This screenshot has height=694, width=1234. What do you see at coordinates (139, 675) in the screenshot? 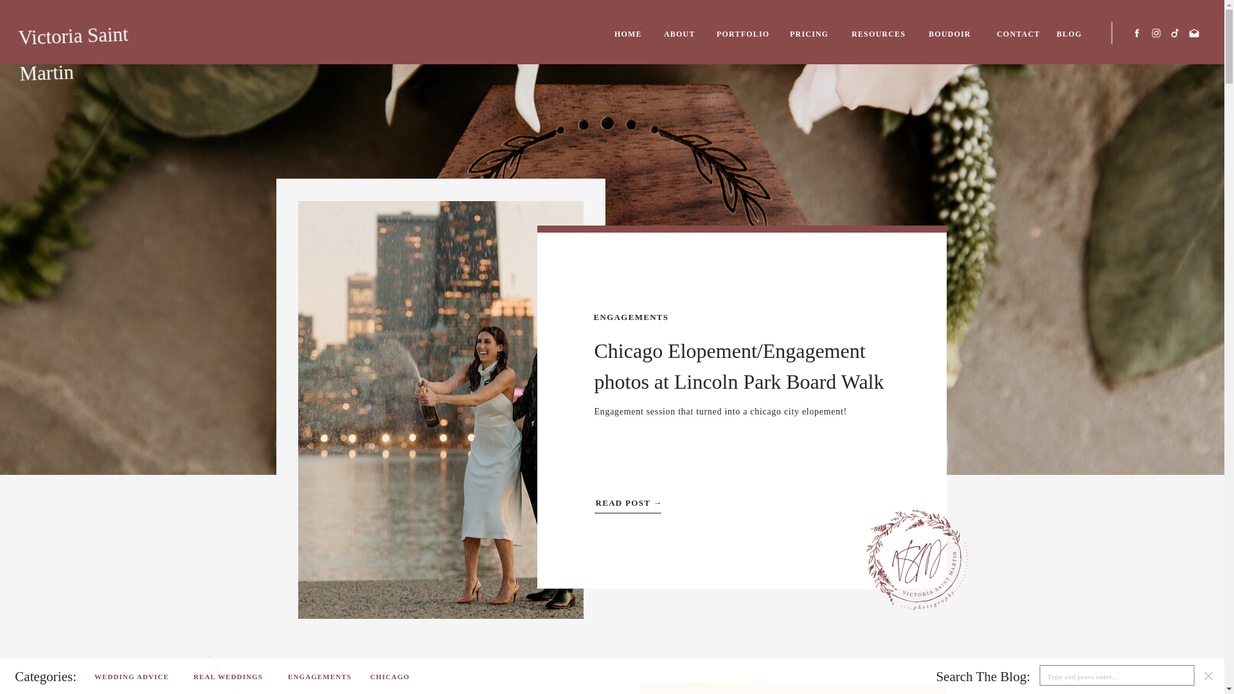
I see `WEDDING ADVICE` at bounding box center [139, 675].